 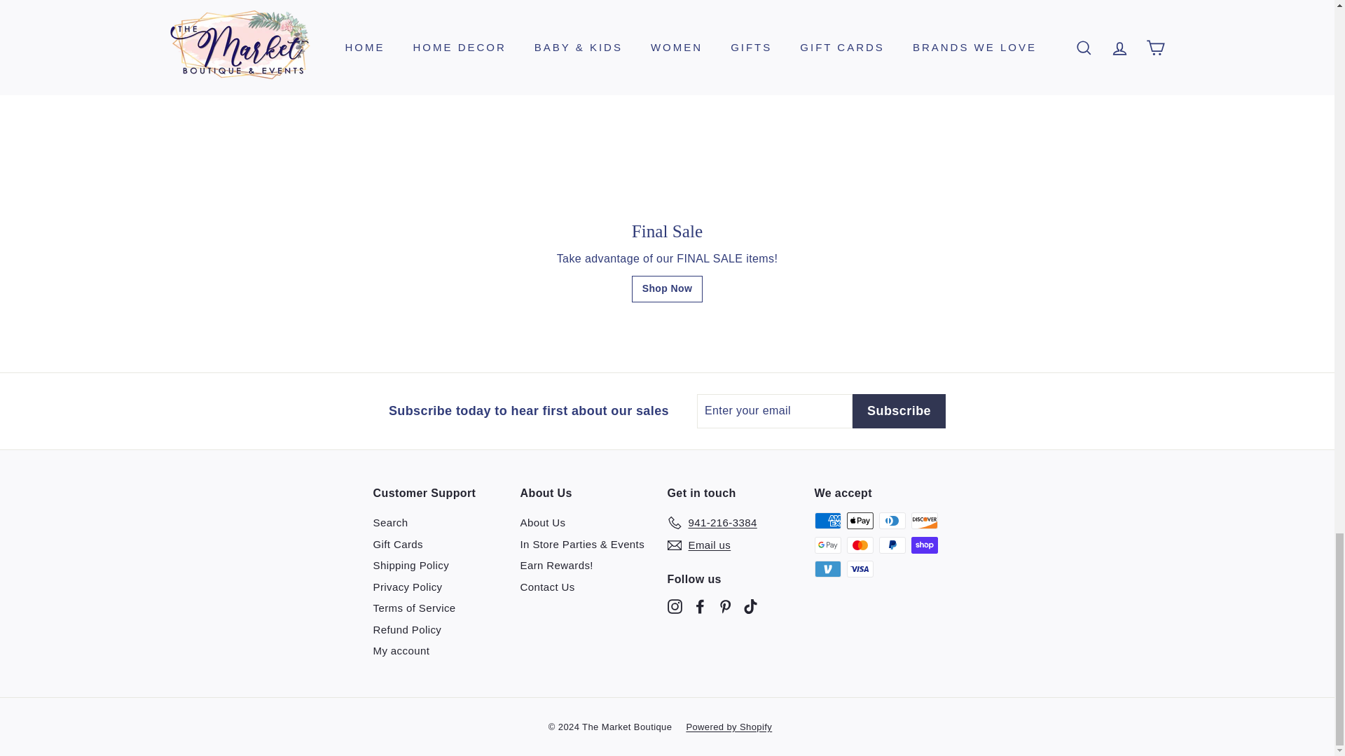 I want to click on The Market Boutique on Facebook, so click(x=699, y=606).